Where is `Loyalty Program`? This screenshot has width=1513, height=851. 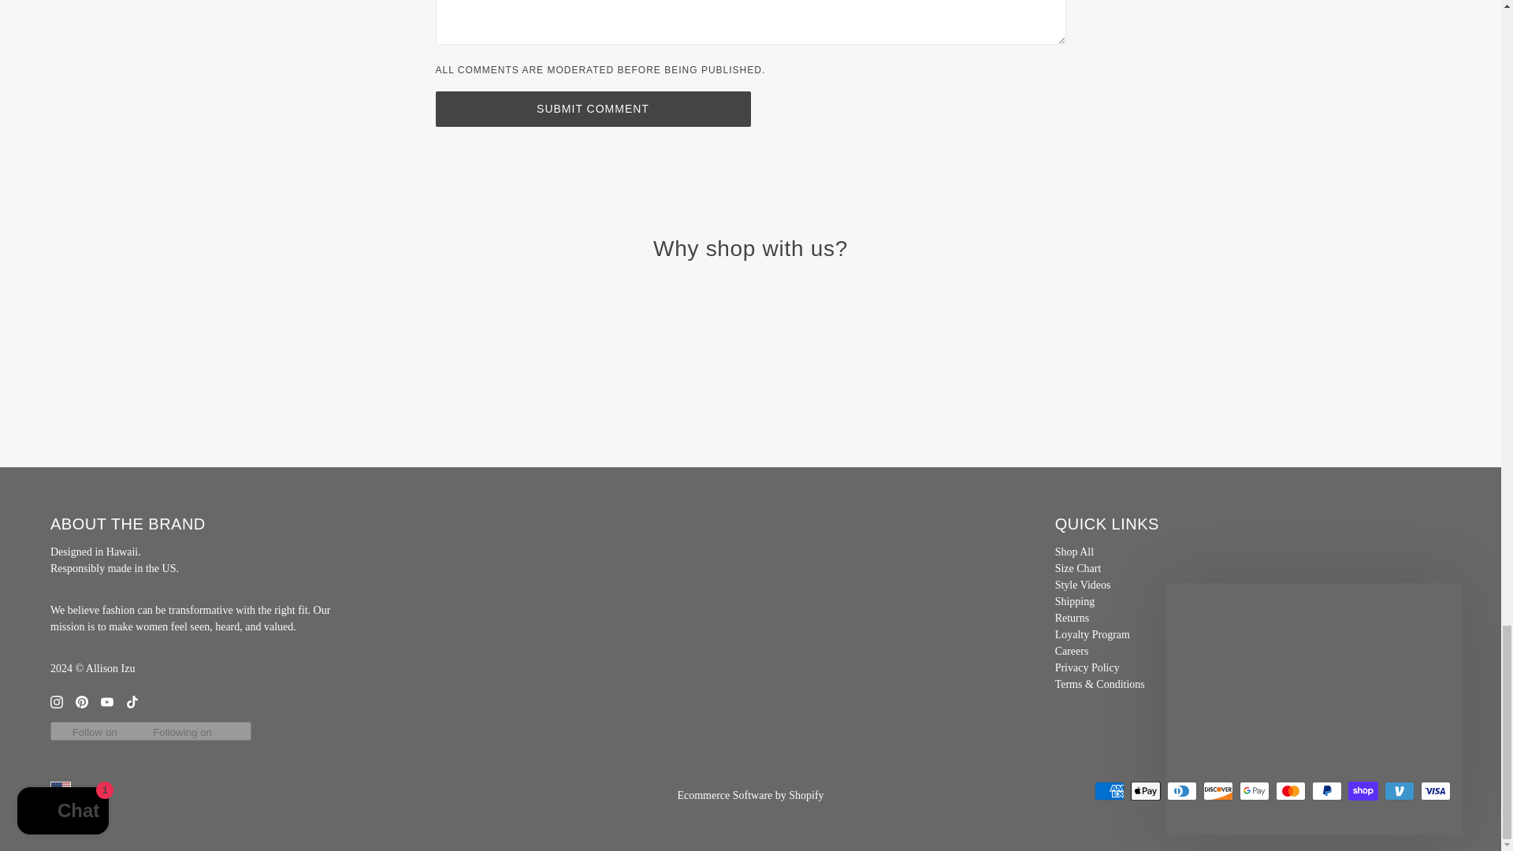
Loyalty Program is located at coordinates (1092, 635).